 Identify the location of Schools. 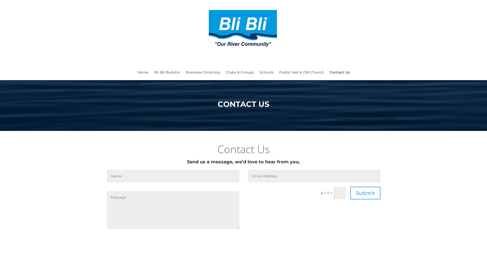
(266, 76).